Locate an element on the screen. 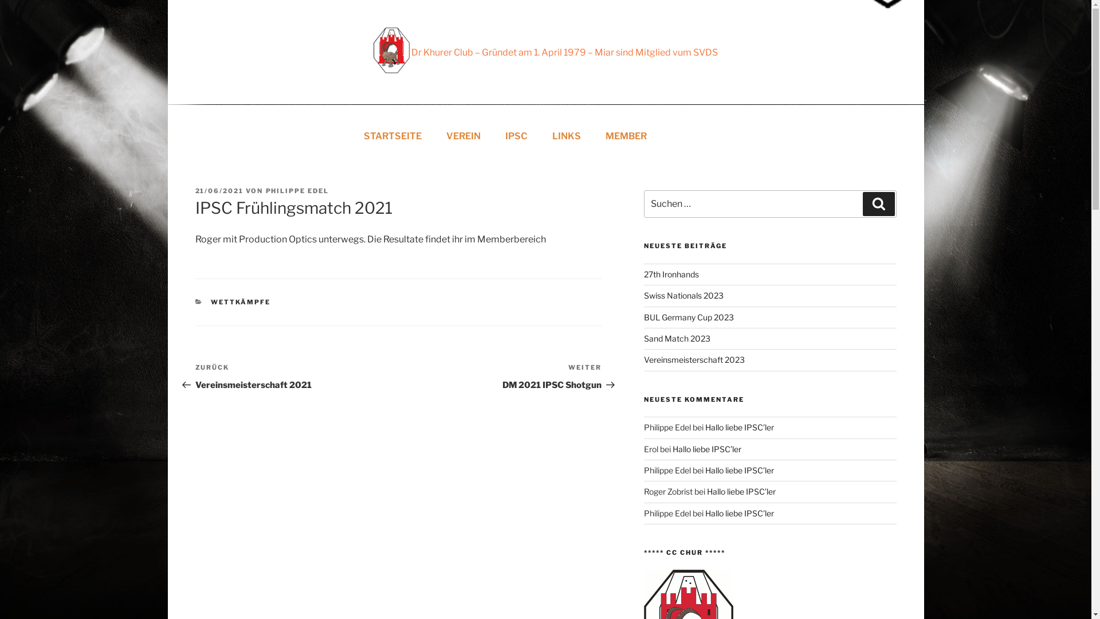 This screenshot has height=619, width=1100. LINKS is located at coordinates (567, 136).